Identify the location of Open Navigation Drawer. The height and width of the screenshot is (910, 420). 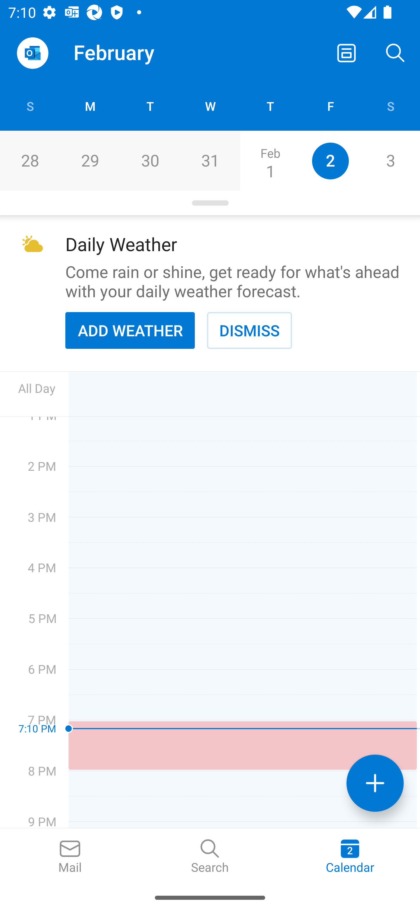
(32, 53).